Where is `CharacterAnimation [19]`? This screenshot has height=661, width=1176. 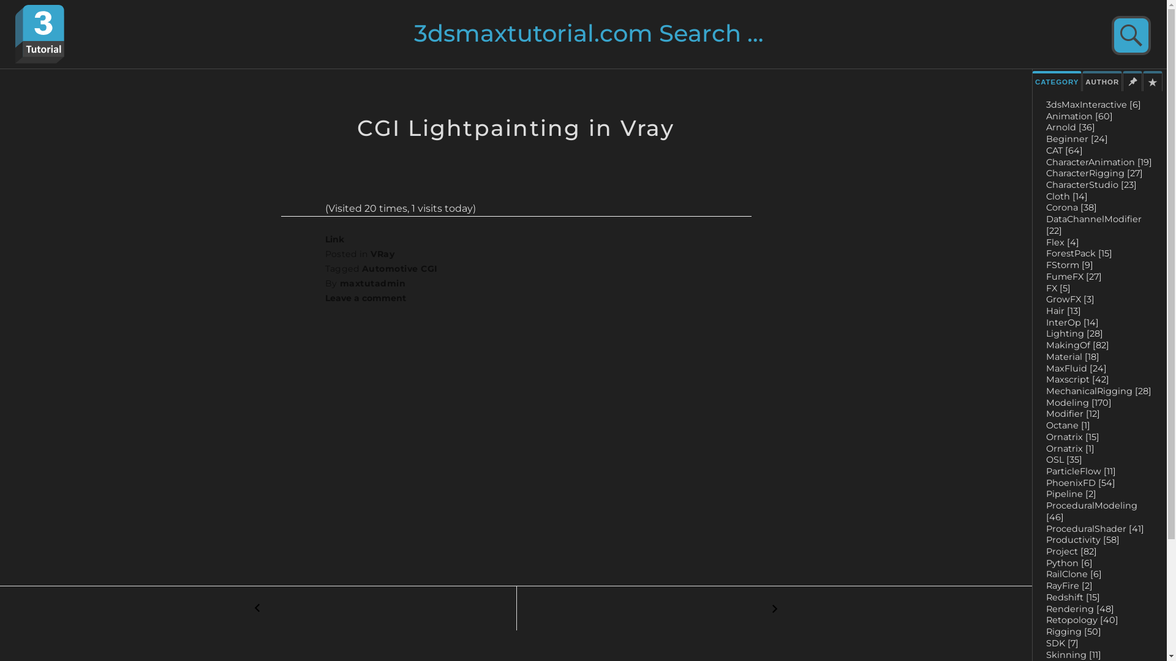
CharacterAnimation [19] is located at coordinates (1099, 162).